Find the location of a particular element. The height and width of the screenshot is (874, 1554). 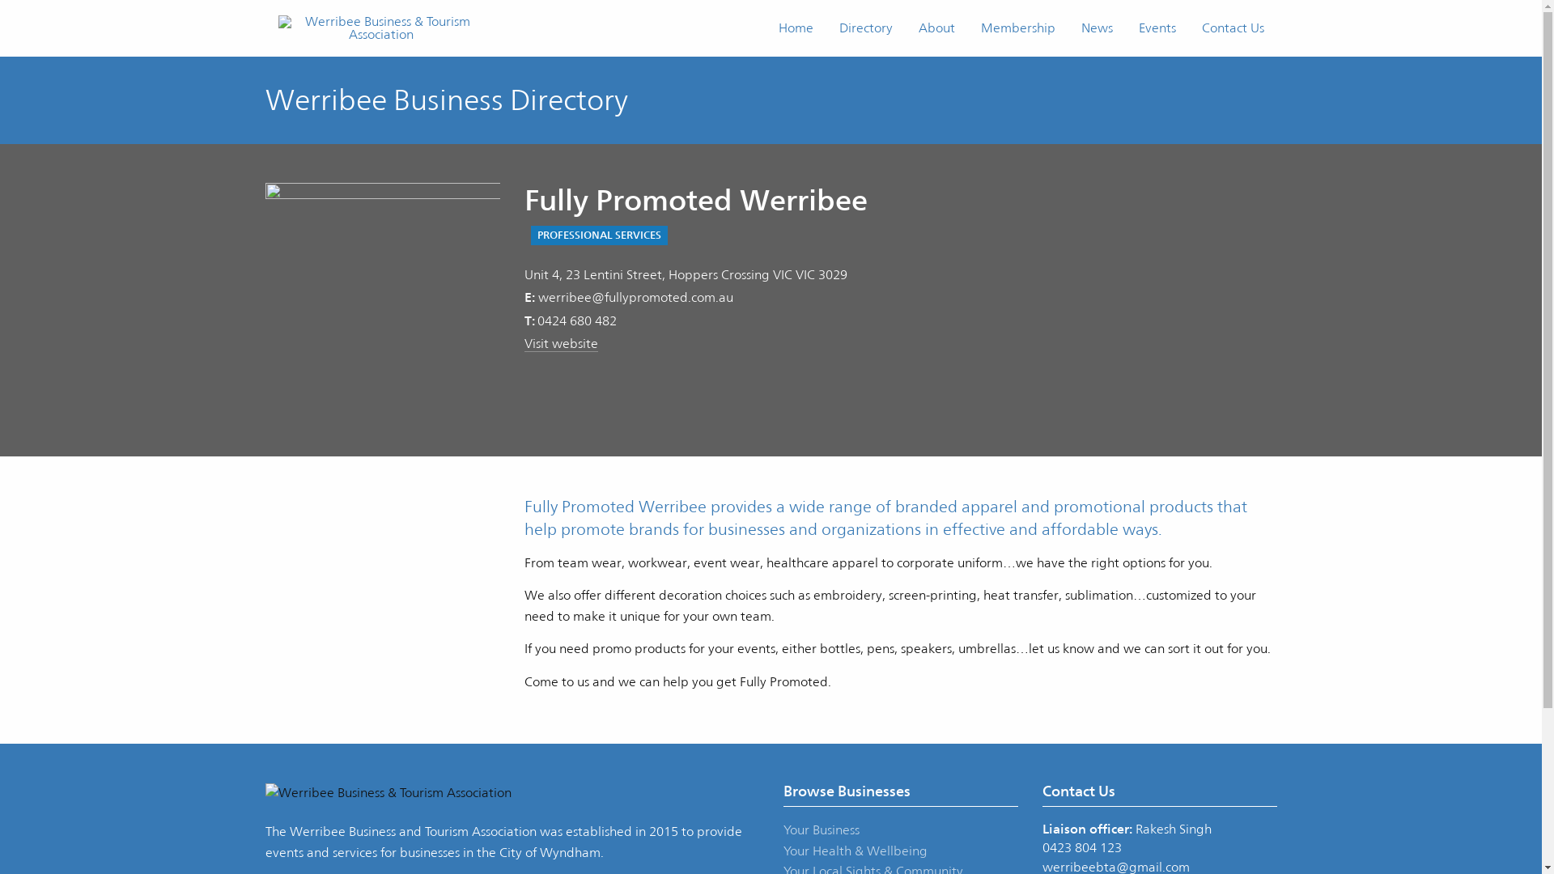

About is located at coordinates (936, 28).